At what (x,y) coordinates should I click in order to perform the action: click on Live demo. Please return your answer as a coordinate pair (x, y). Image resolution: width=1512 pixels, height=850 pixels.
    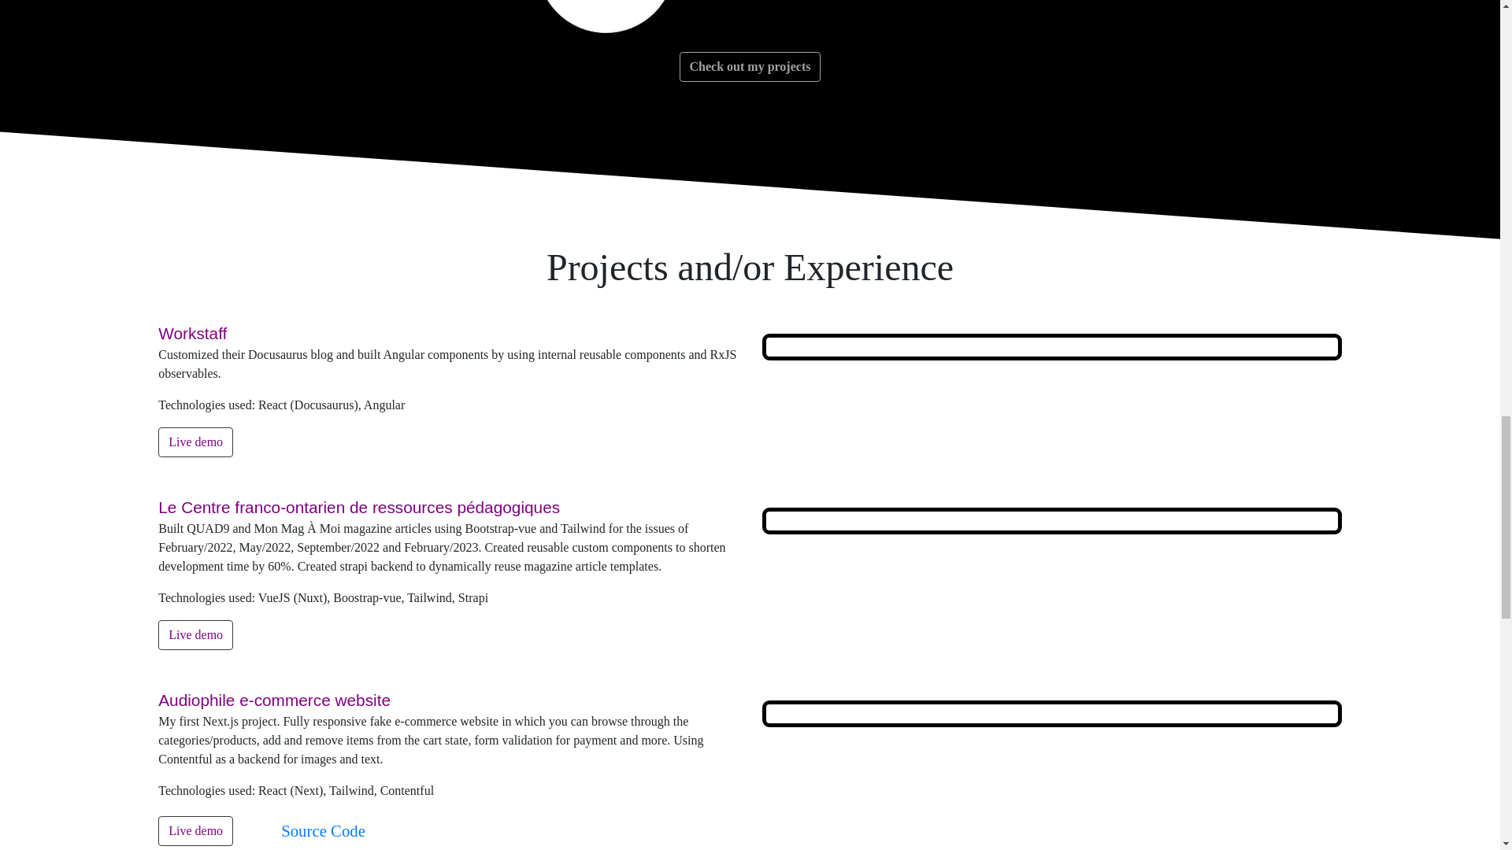
    Looking at the image, I should click on (195, 442).